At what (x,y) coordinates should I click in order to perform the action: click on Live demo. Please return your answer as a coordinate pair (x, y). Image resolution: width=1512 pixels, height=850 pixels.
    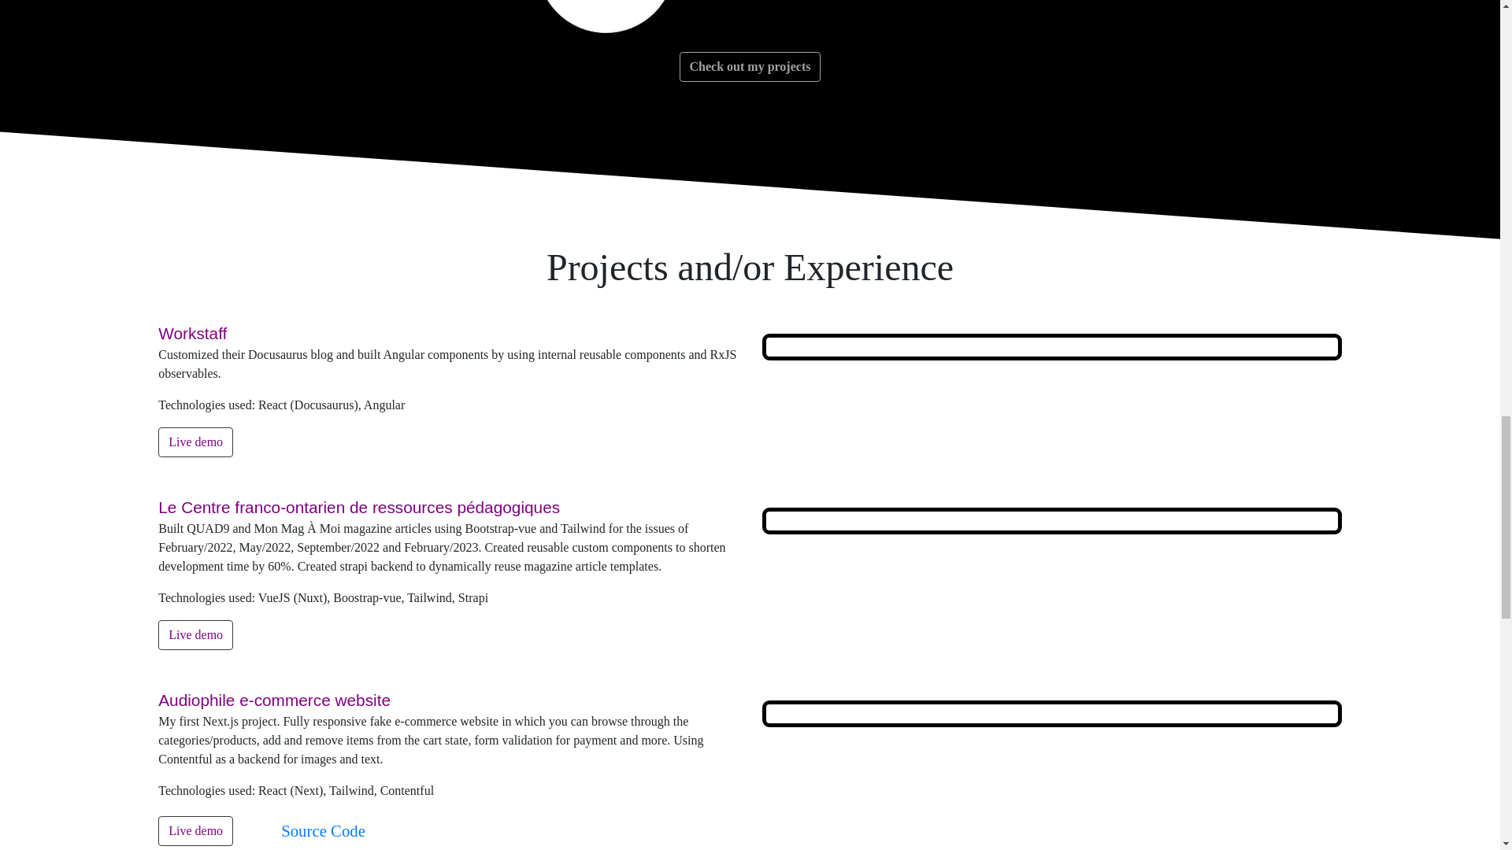
    Looking at the image, I should click on (195, 442).